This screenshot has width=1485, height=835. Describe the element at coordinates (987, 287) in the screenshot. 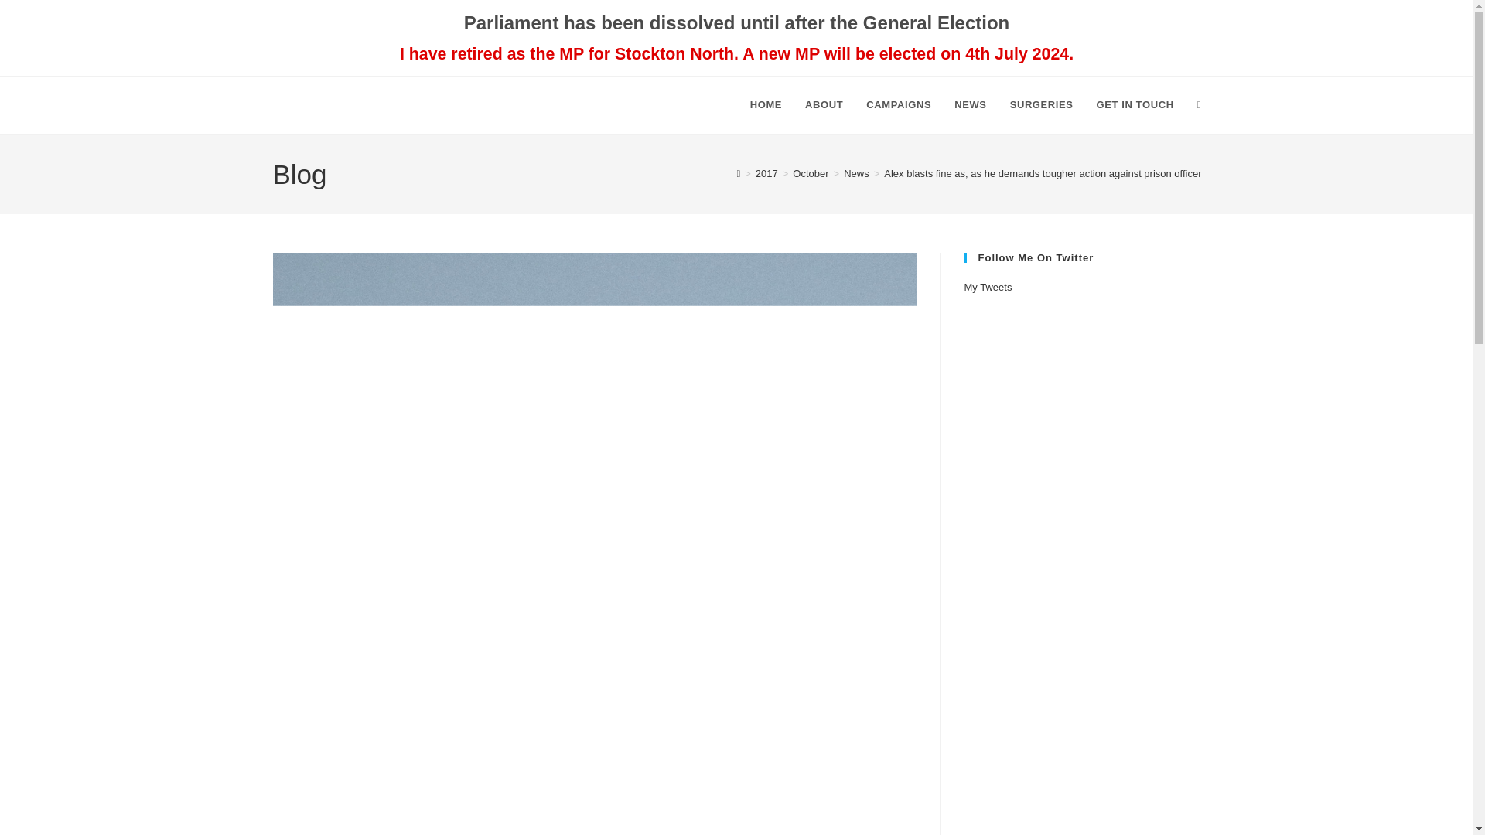

I see `My Tweets` at that location.